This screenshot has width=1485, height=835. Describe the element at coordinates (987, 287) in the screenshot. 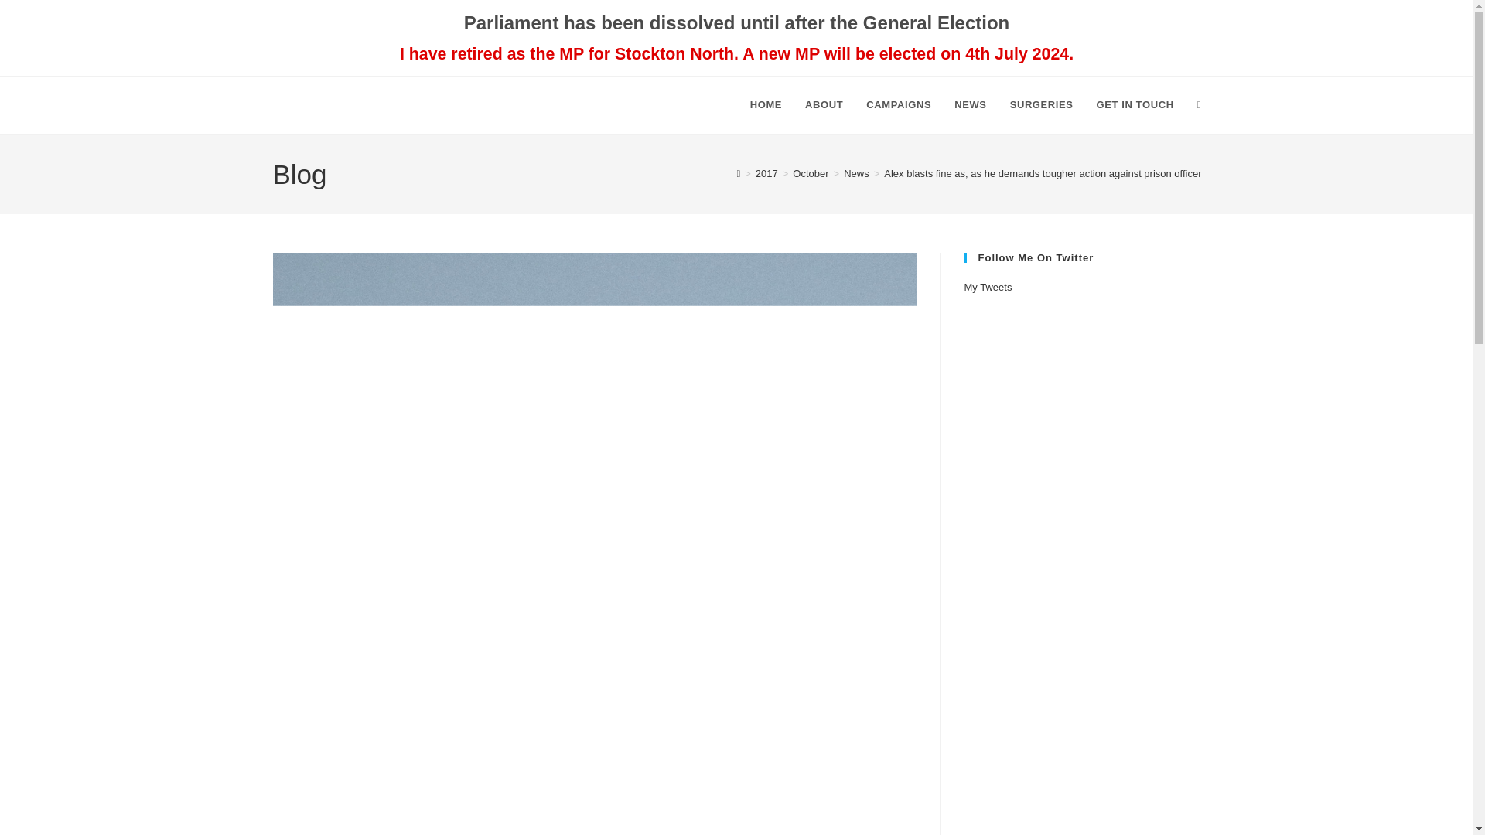

I see `My Tweets` at that location.